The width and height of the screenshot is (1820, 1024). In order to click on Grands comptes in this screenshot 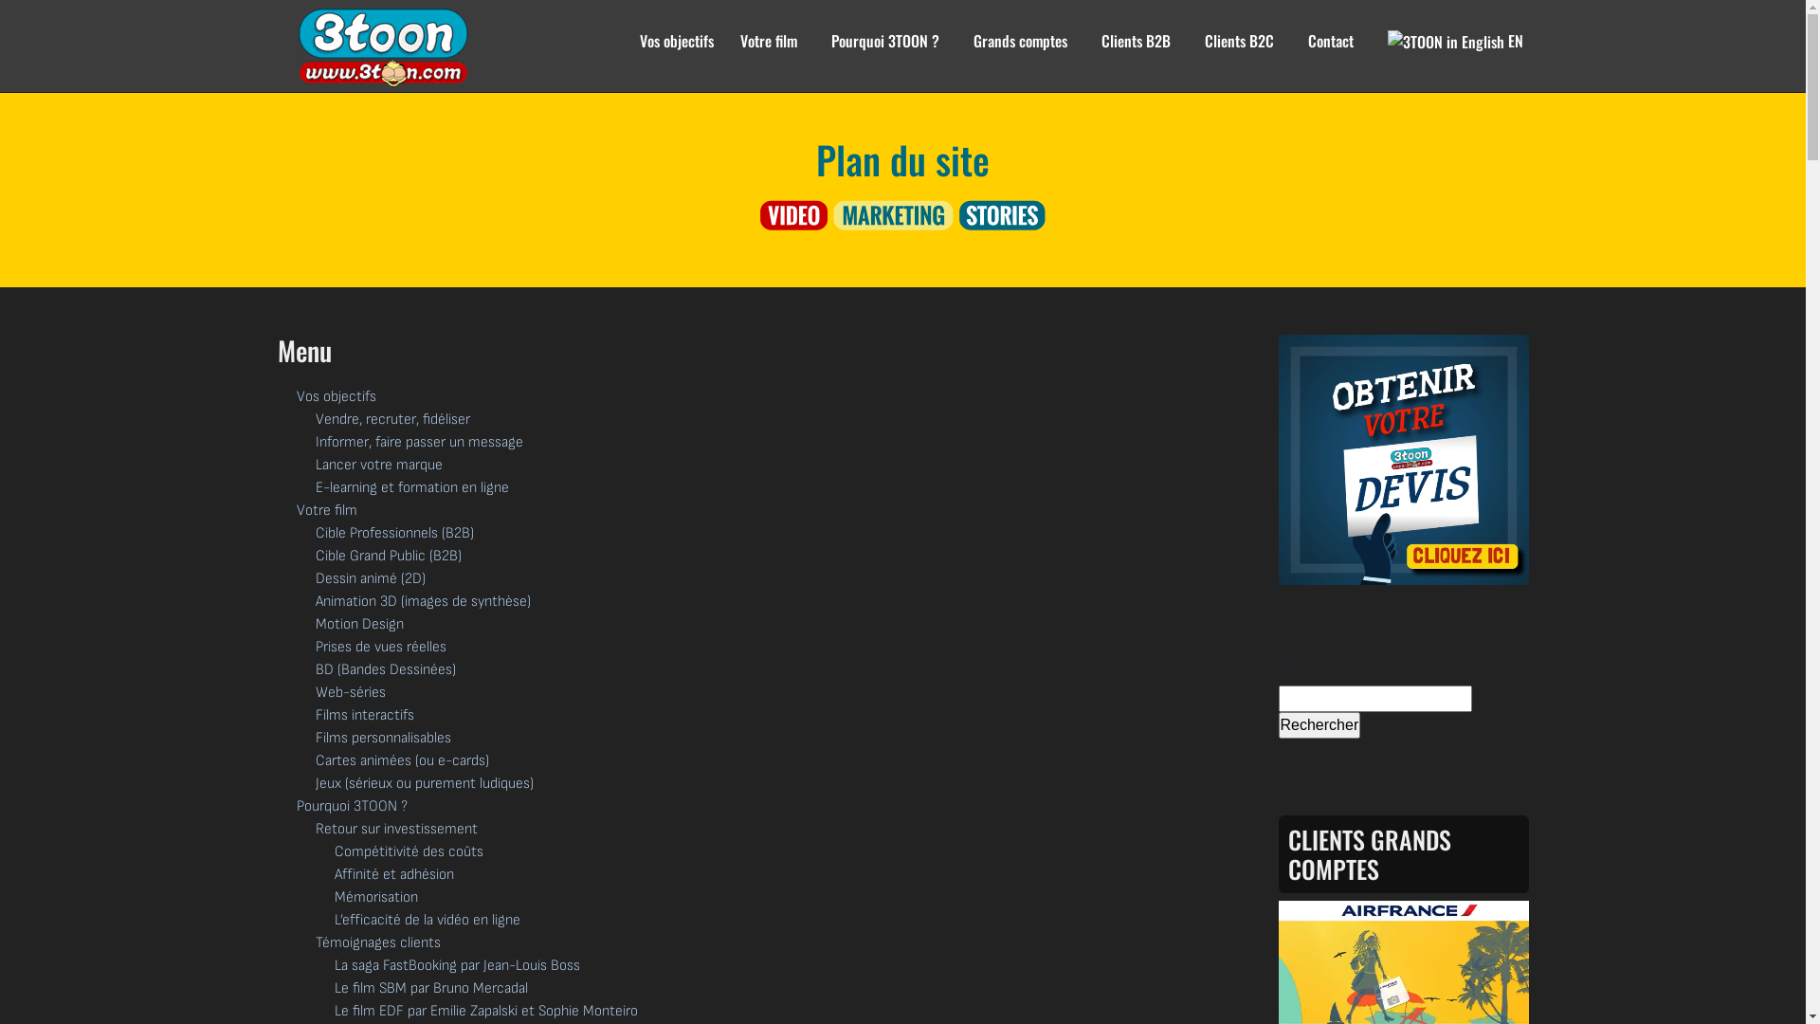, I will do `click(1020, 53)`.